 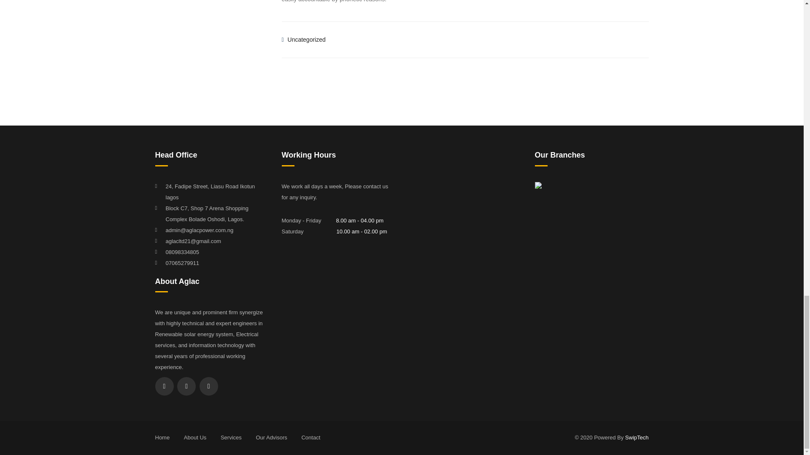 I want to click on About Us, so click(x=195, y=437).